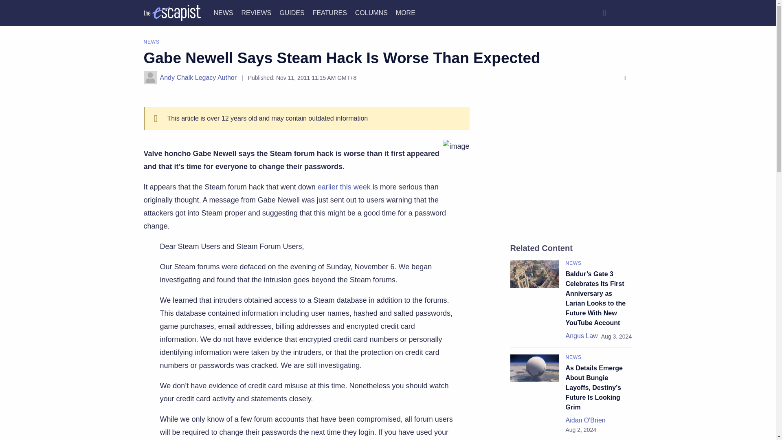 This screenshot has height=440, width=782. What do you see at coordinates (624, 13) in the screenshot?
I see `Dark Mode` at bounding box center [624, 13].